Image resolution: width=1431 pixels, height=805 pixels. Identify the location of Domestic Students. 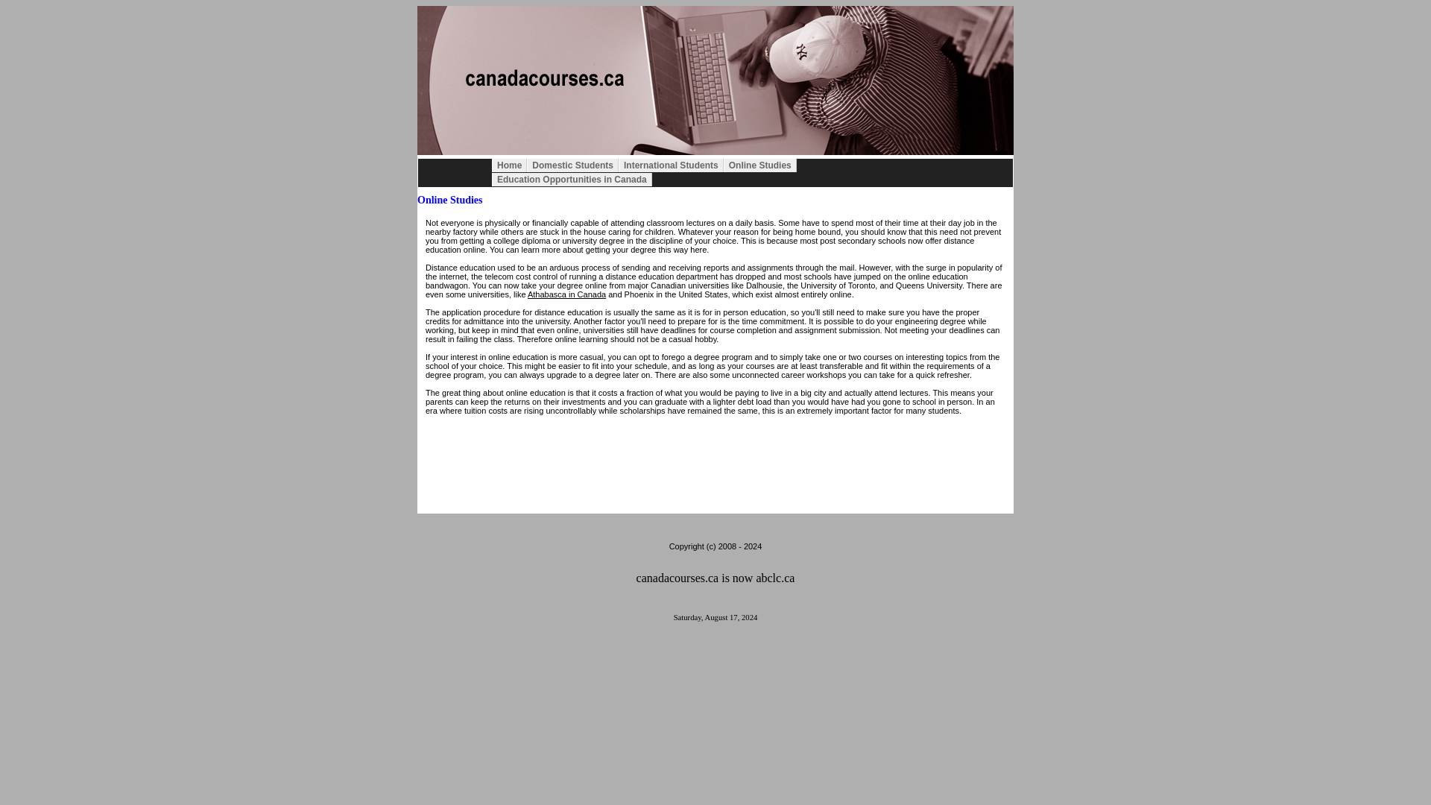
(572, 165).